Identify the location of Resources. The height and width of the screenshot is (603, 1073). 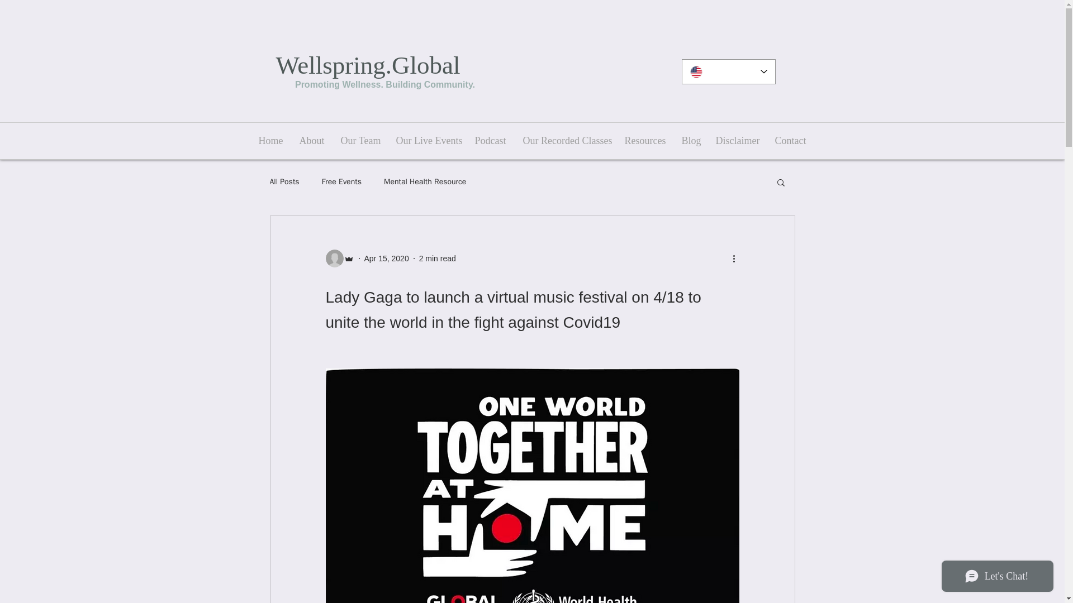
(644, 141).